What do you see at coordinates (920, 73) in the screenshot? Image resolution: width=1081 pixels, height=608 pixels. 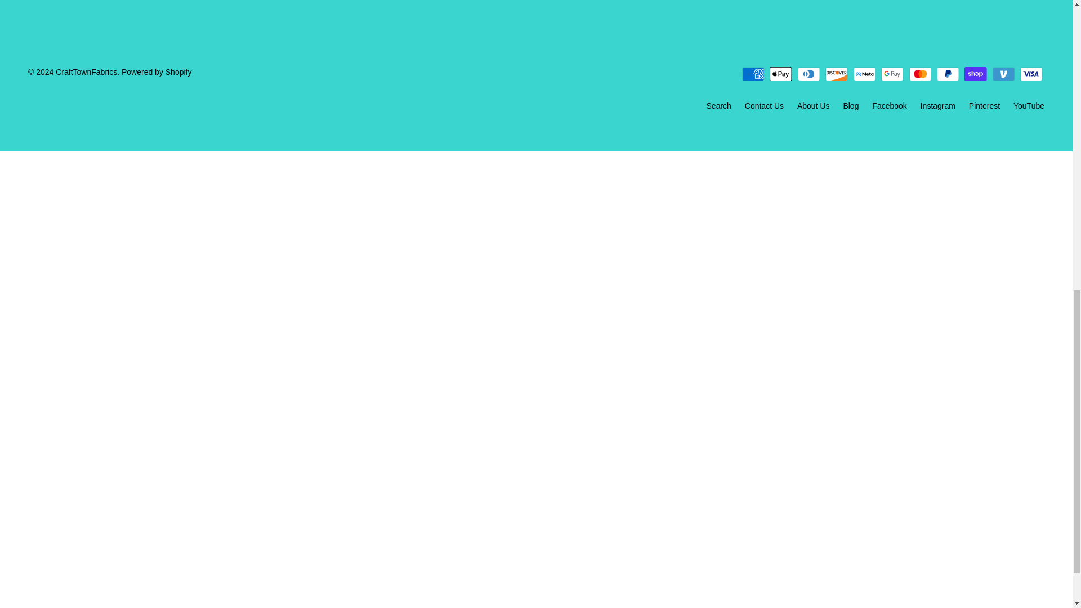 I see `Mastercard` at bounding box center [920, 73].